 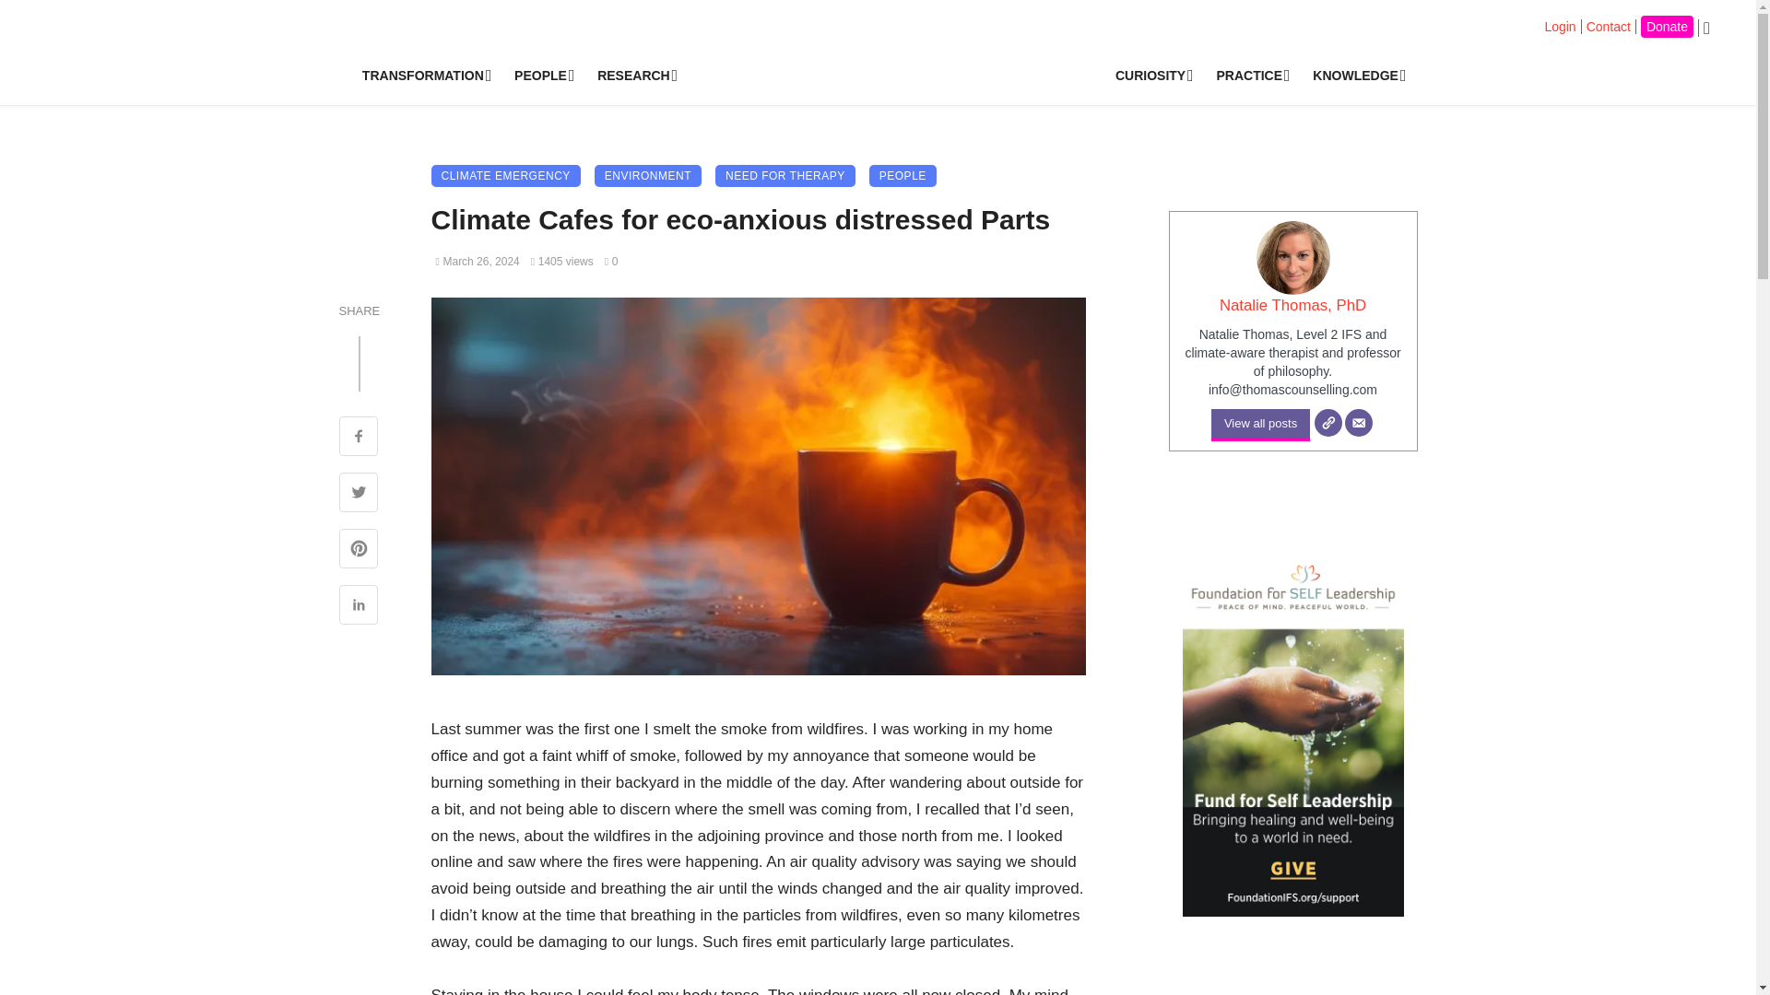 I want to click on 0 Comments, so click(x=611, y=261).